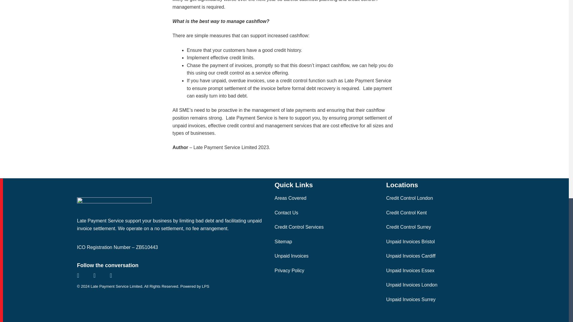 This screenshot has width=573, height=322. Describe the element at coordinates (299, 227) in the screenshot. I see `Credit Control Services` at that location.